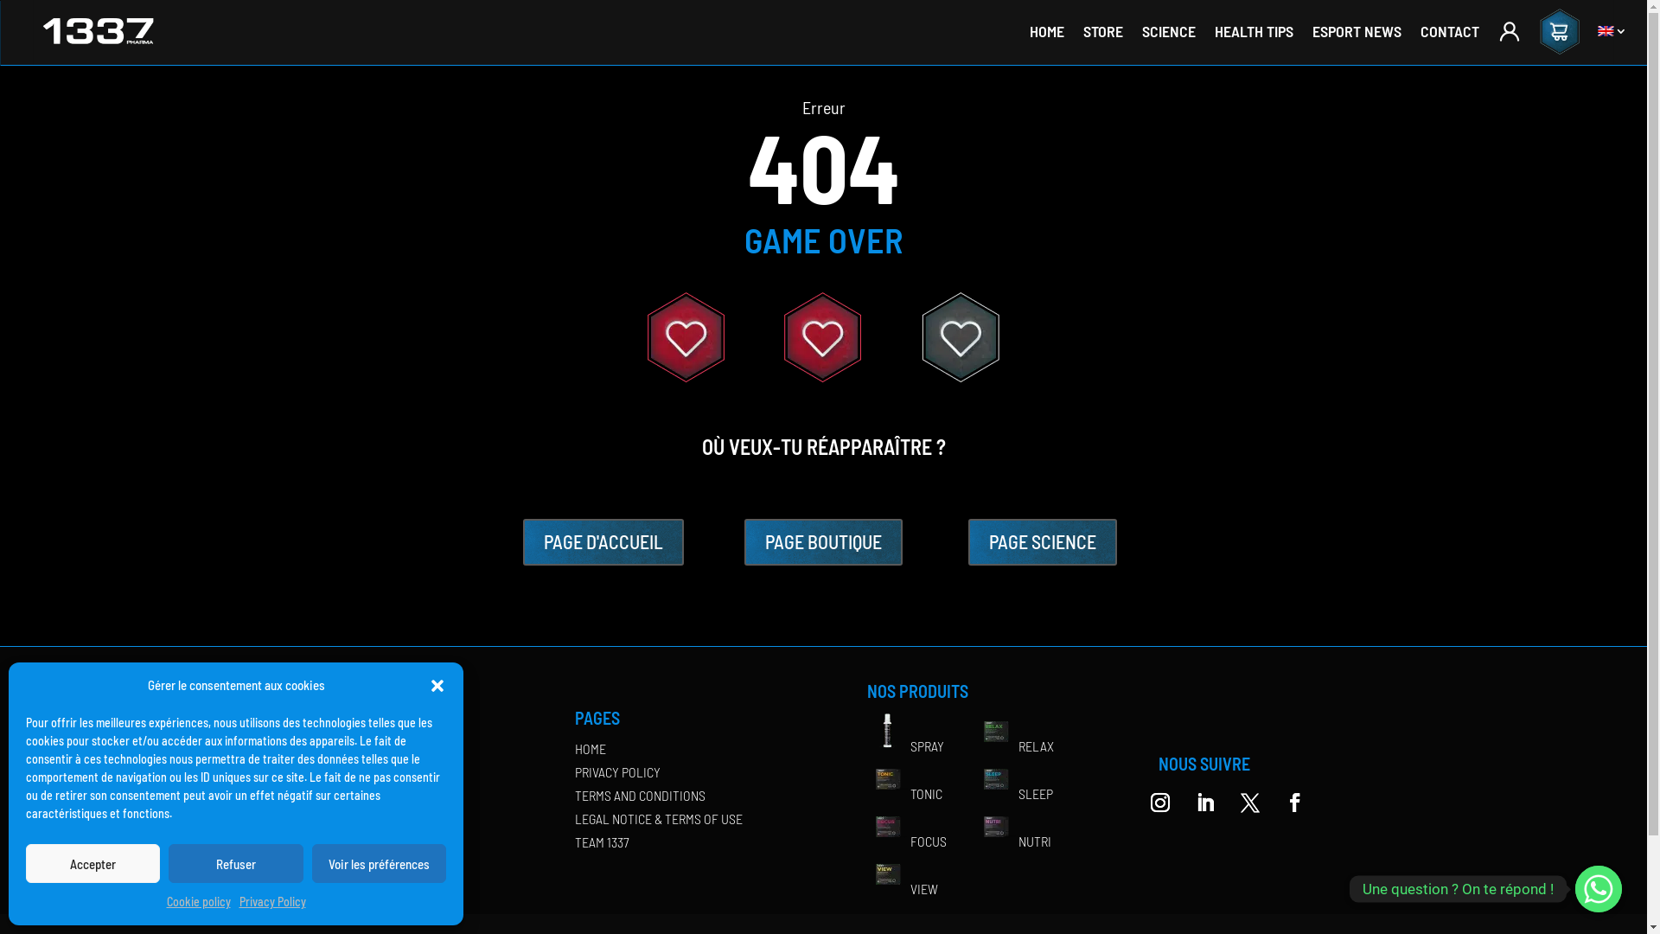 The height and width of the screenshot is (934, 1660). I want to click on STORE, so click(1103, 31).